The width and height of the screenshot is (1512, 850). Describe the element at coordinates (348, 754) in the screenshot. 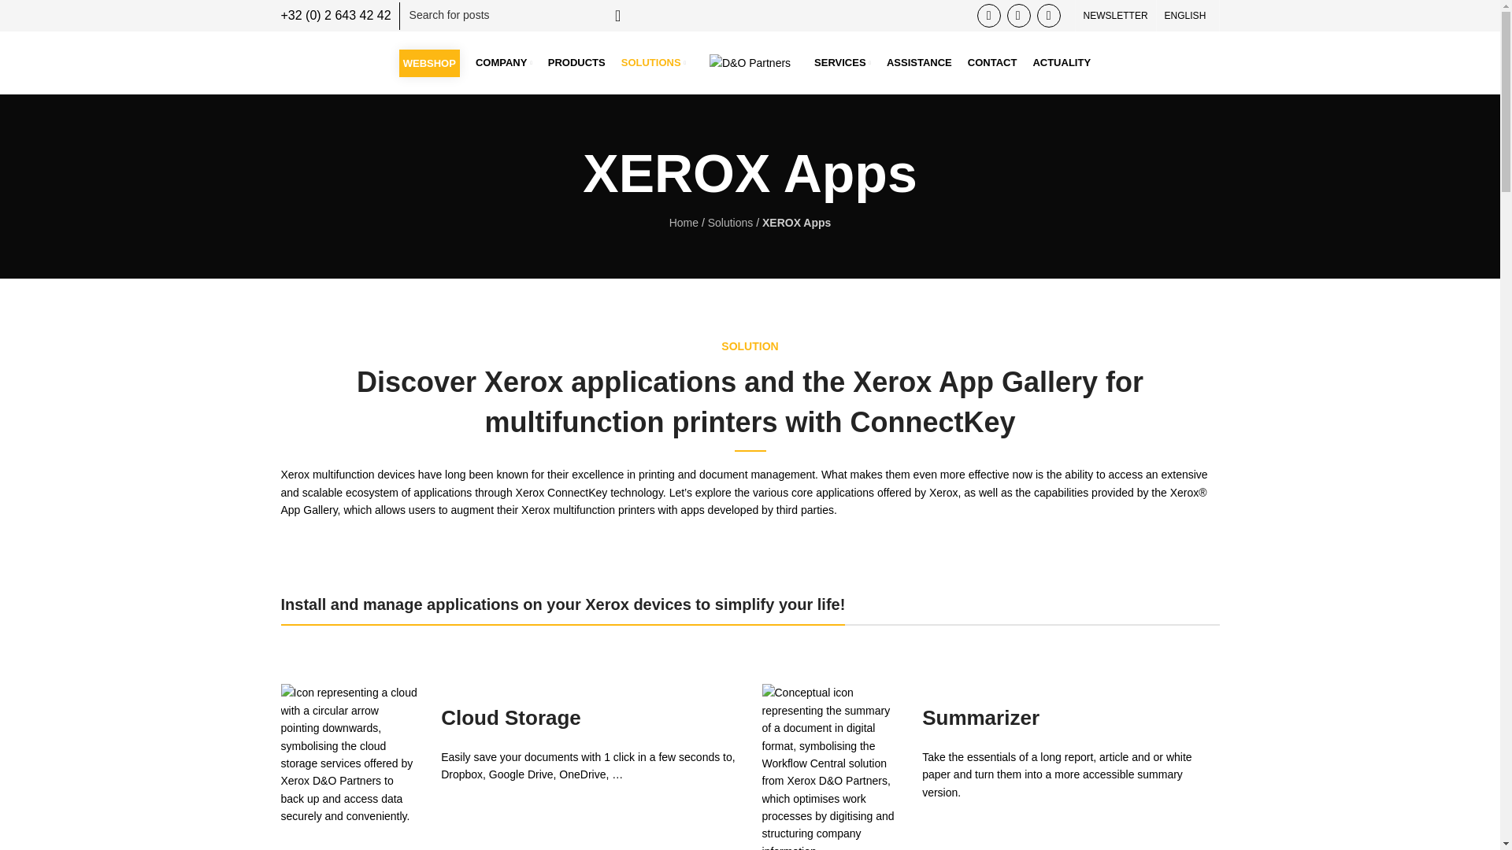

I see `storage-cloud-xerox-belgium` at that location.